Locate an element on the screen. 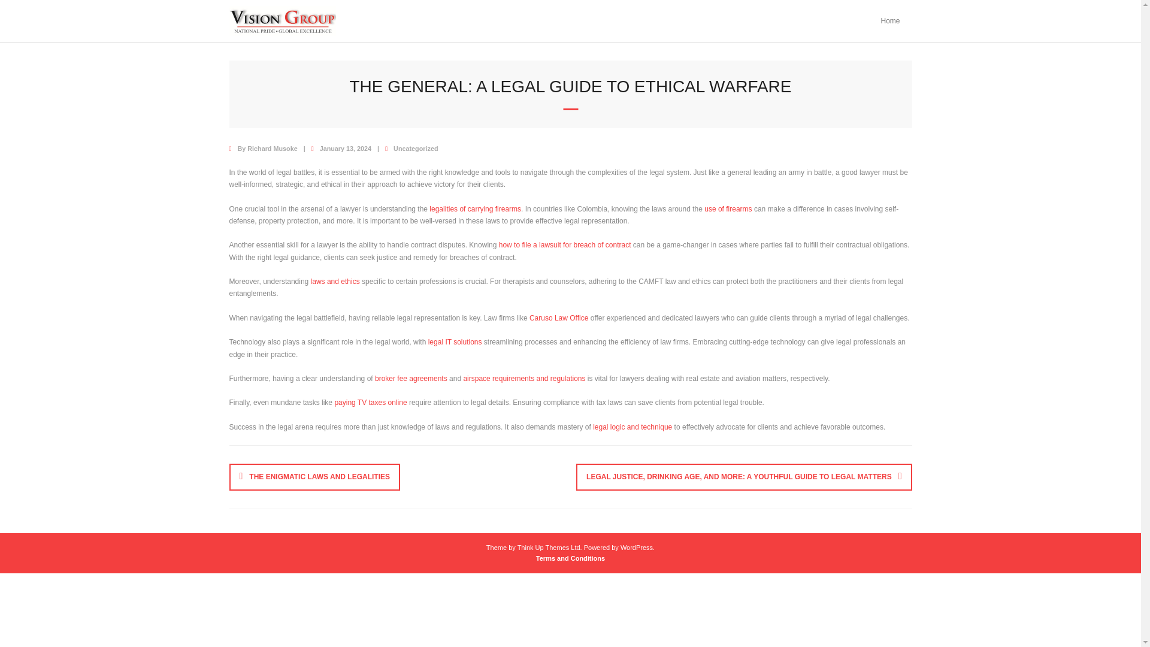  legalities of carrying firearms is located at coordinates (474, 209).